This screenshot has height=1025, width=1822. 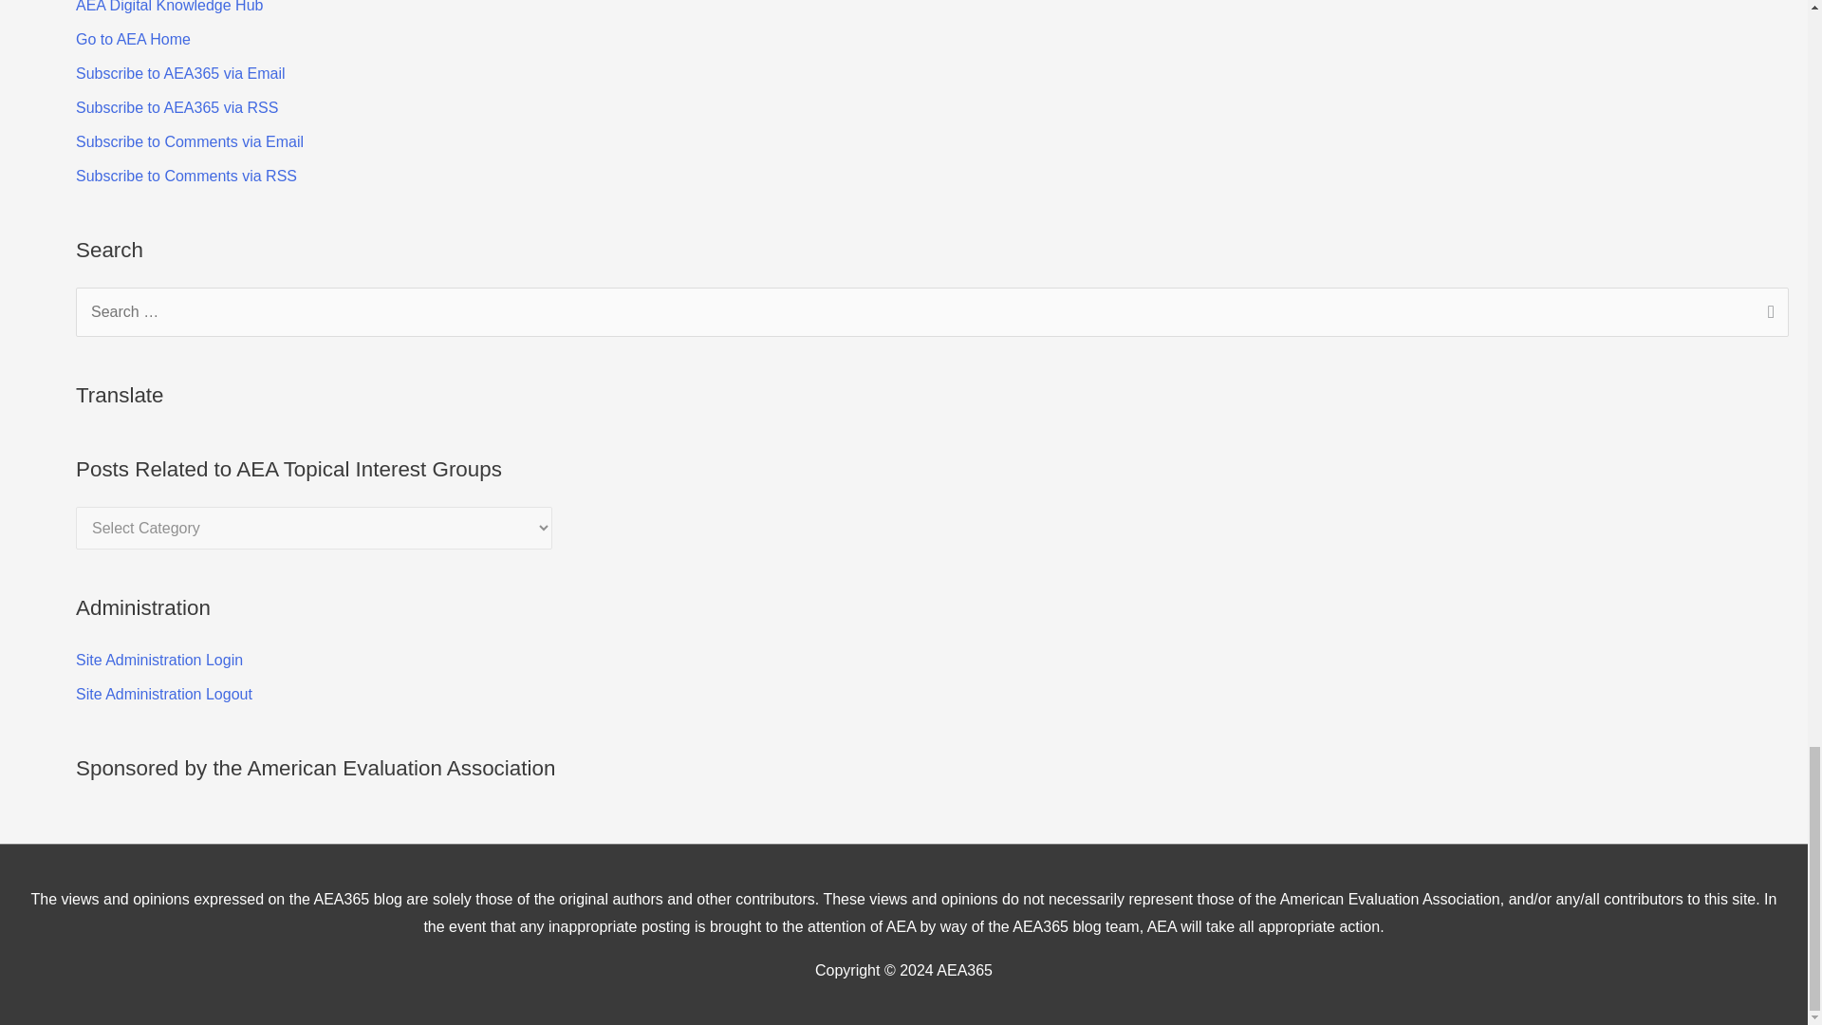 What do you see at coordinates (190, 141) in the screenshot?
I see `Subscribe to Comments via Email` at bounding box center [190, 141].